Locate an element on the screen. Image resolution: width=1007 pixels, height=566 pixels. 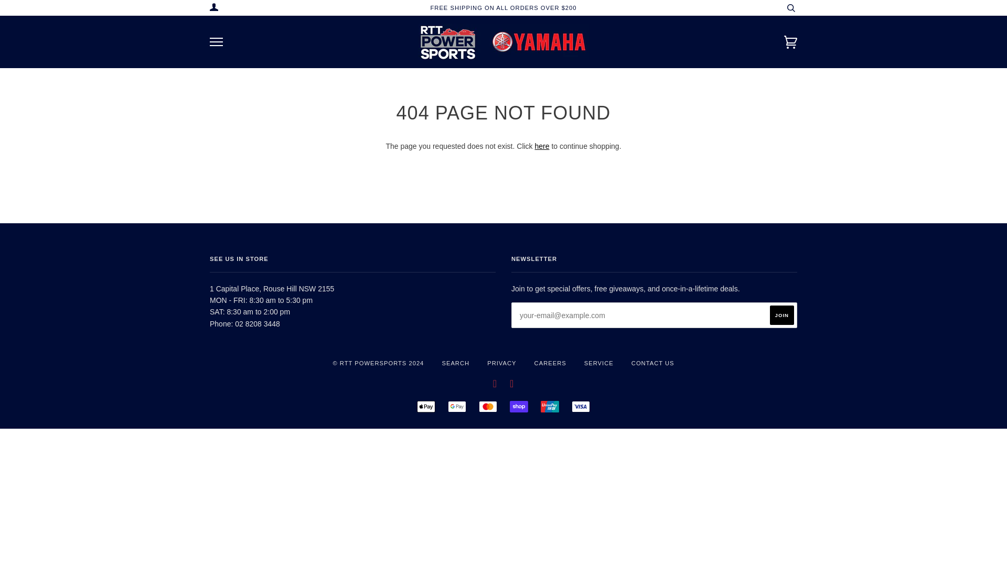
RTT Powersports on Facebook is located at coordinates (495, 385).